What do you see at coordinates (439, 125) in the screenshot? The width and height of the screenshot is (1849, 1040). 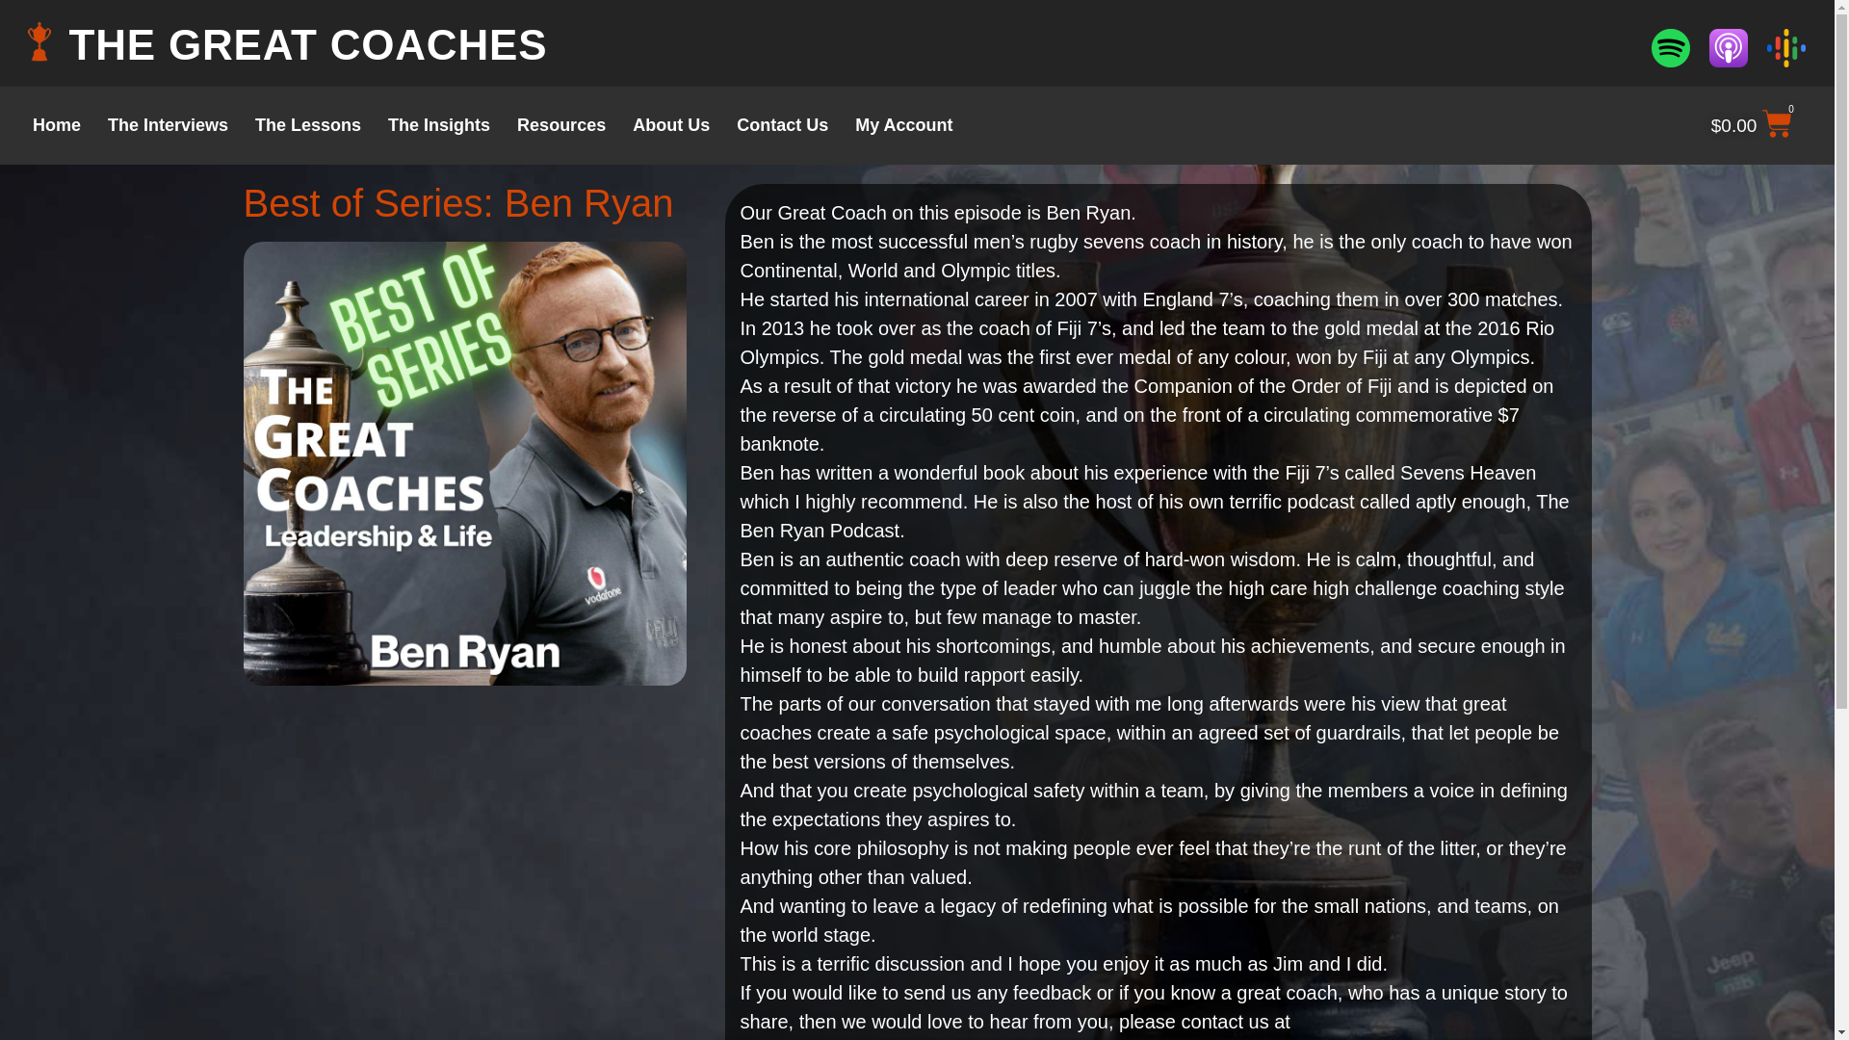 I see `The Insights` at bounding box center [439, 125].